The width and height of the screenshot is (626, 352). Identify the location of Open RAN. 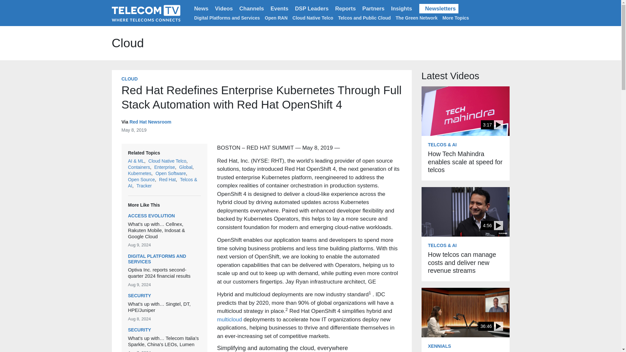
(276, 18).